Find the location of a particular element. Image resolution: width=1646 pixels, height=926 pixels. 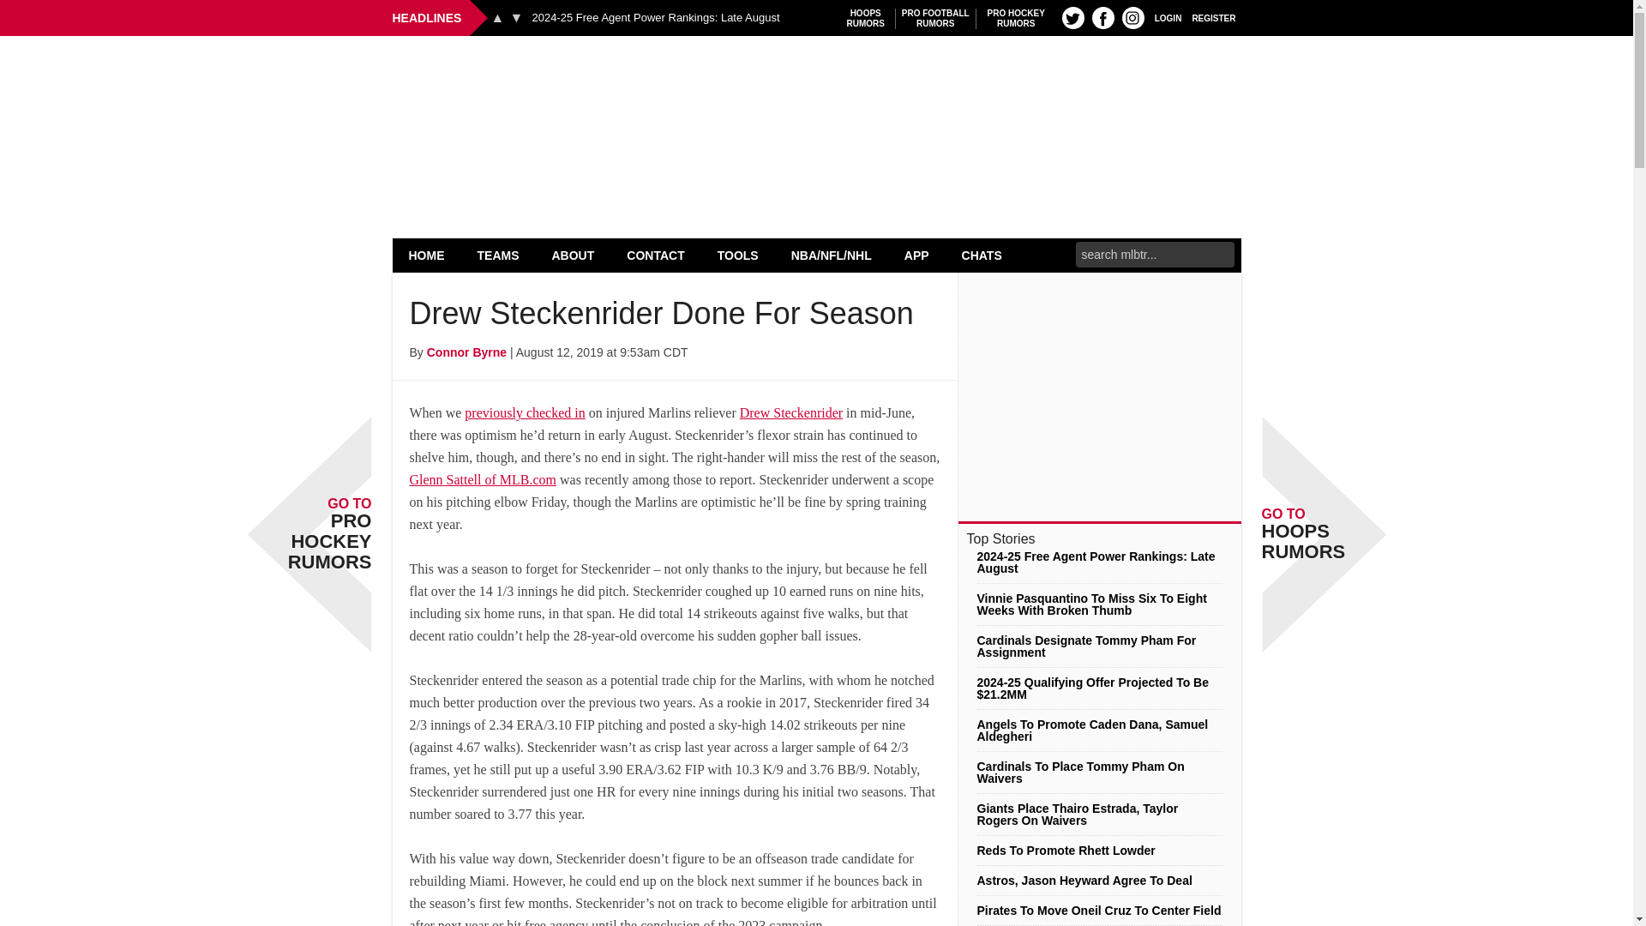

2024-25 Free Agent Power Rankings: Late August is located at coordinates (655, 18).